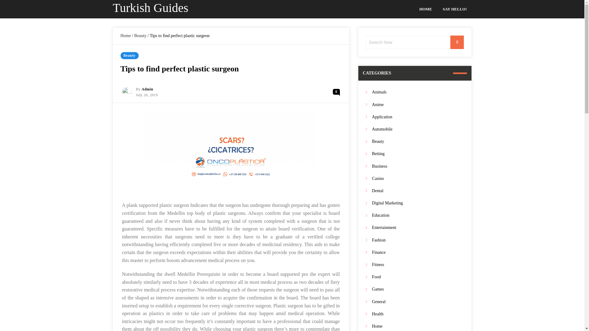  I want to click on 0, so click(336, 92).